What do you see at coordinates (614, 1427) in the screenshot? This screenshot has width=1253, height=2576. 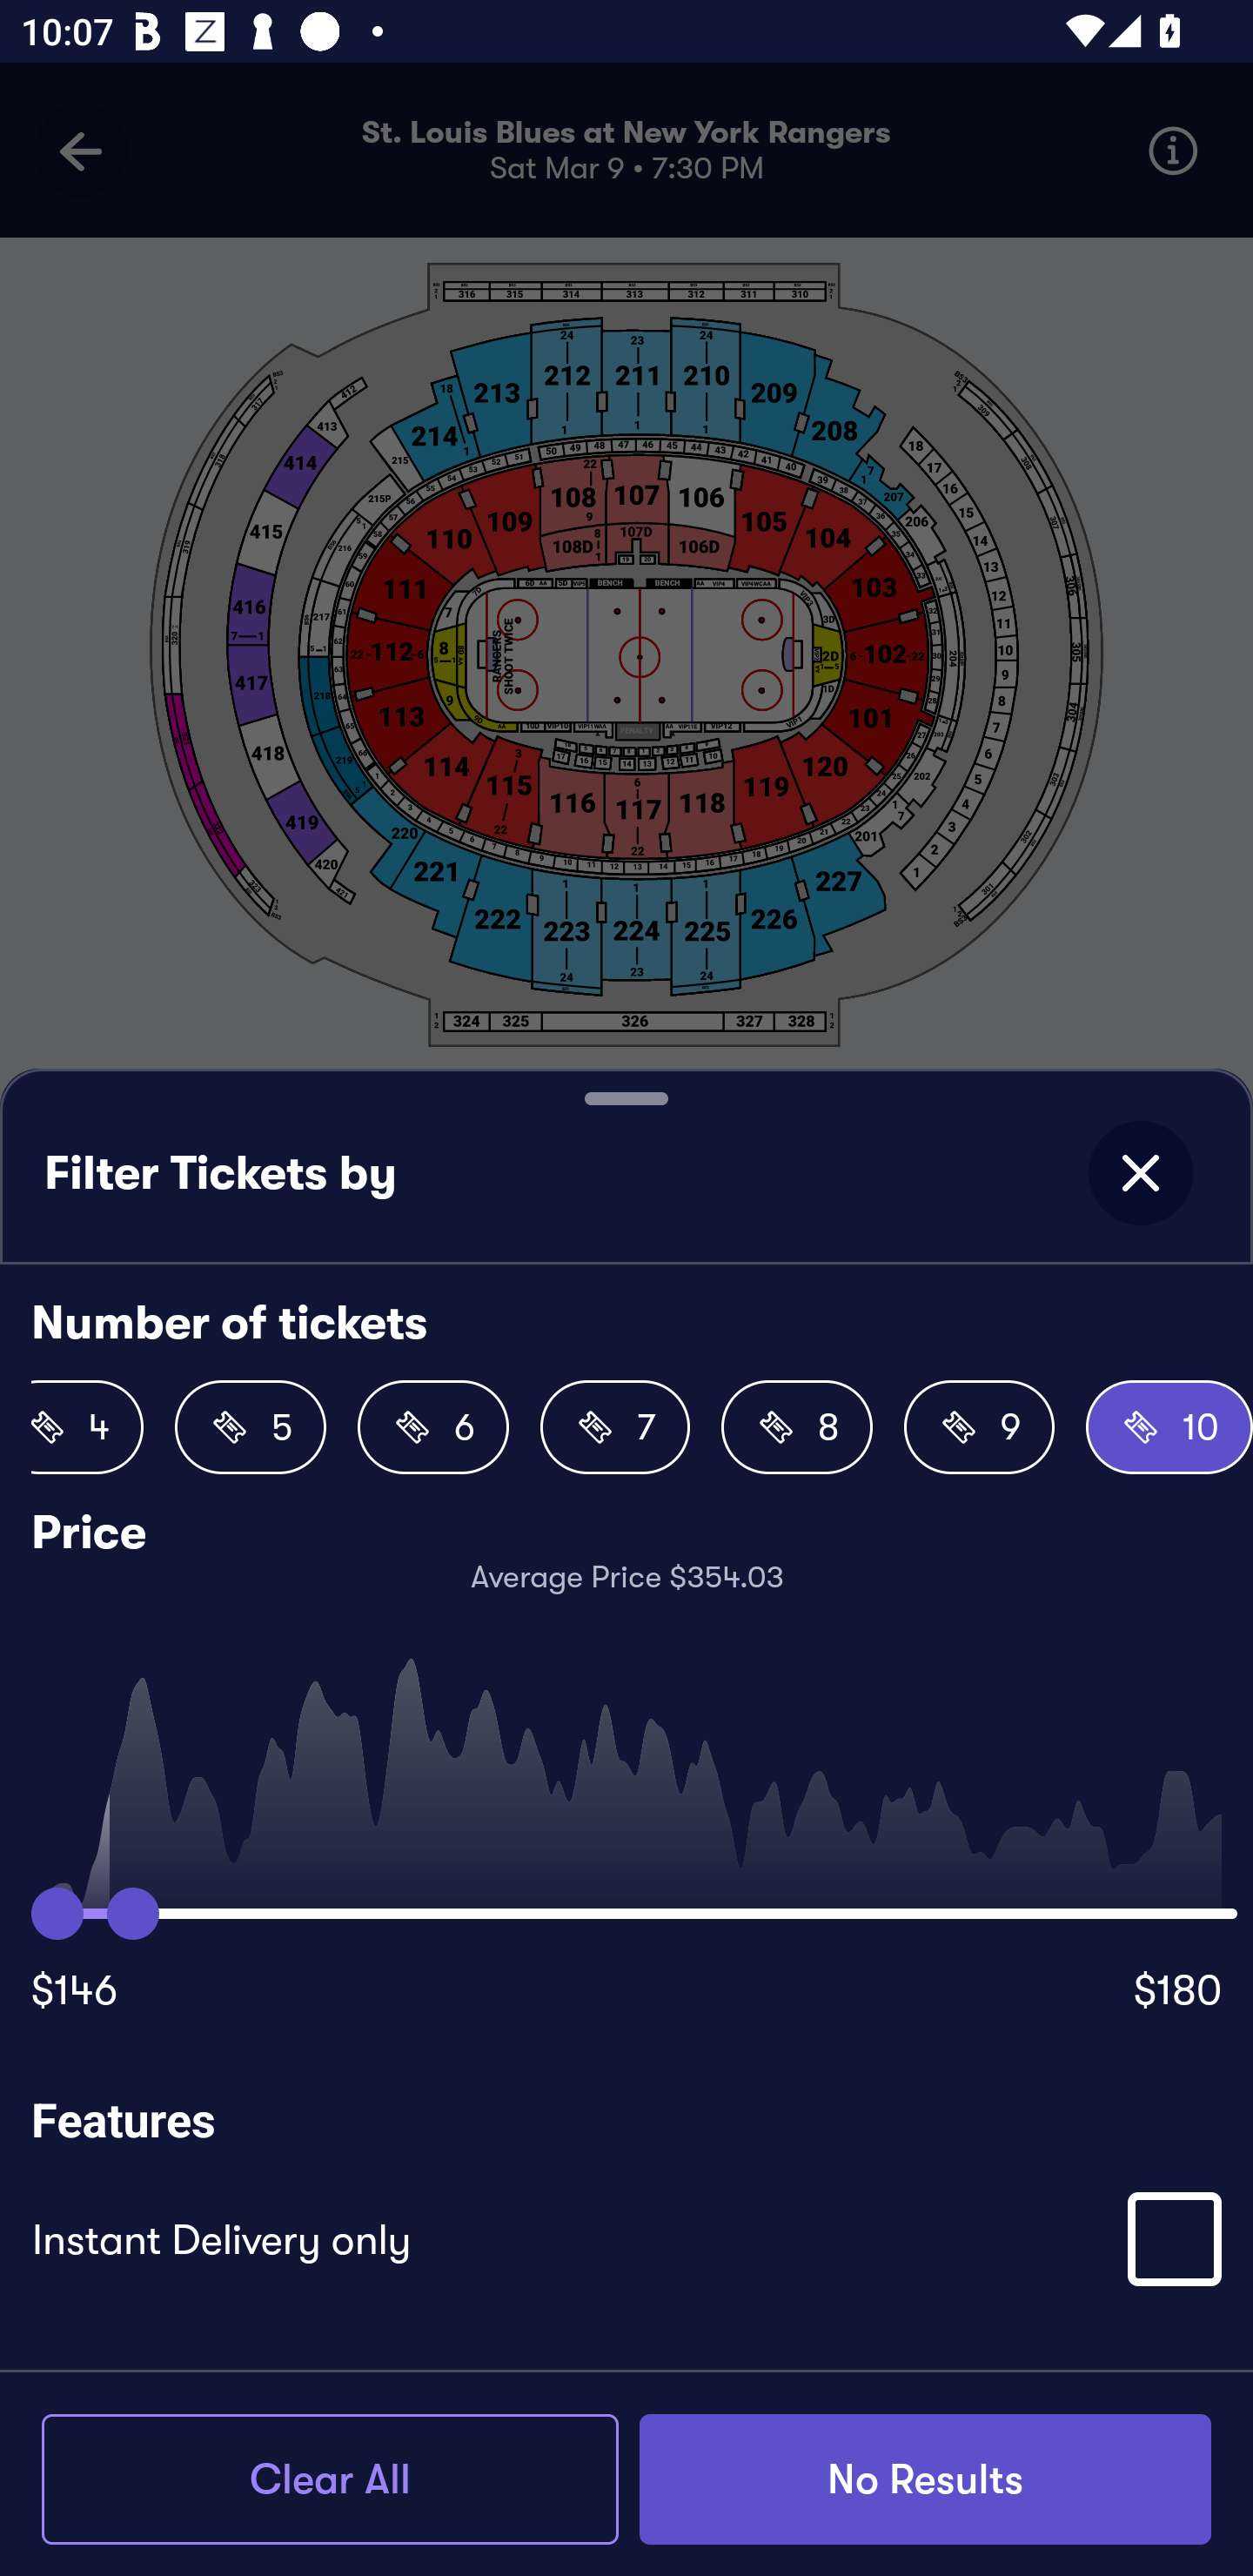 I see `7` at bounding box center [614, 1427].